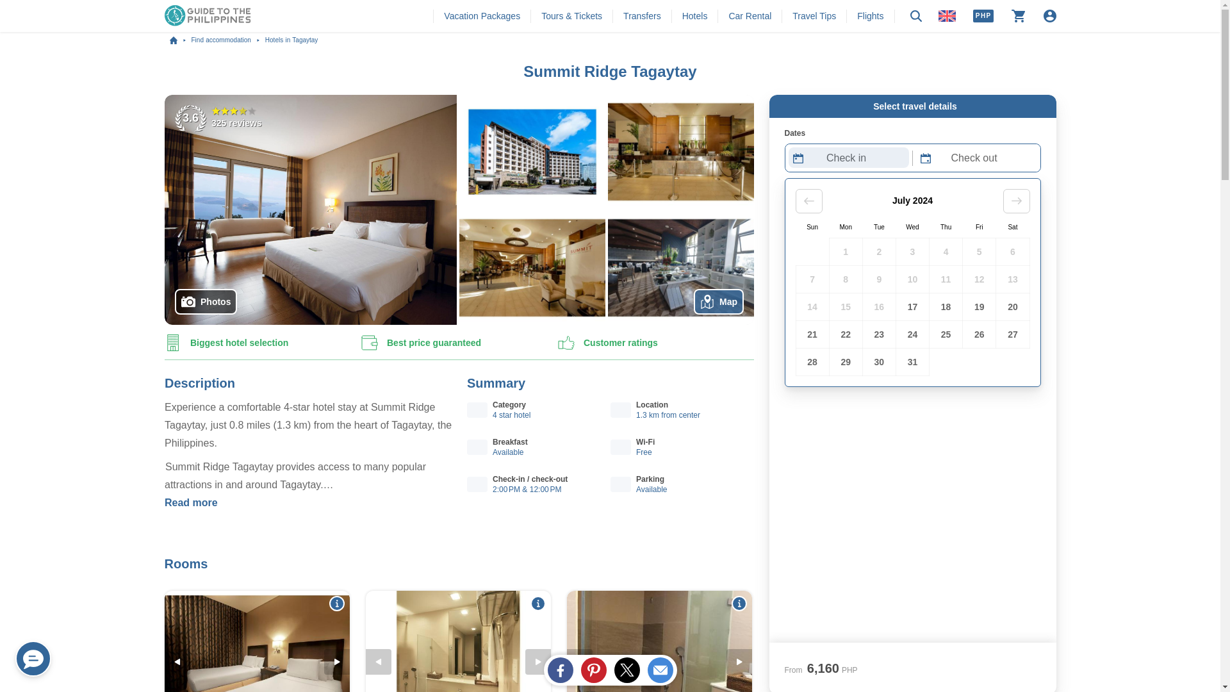 The image size is (1230, 692). I want to click on Friday, so click(979, 227).